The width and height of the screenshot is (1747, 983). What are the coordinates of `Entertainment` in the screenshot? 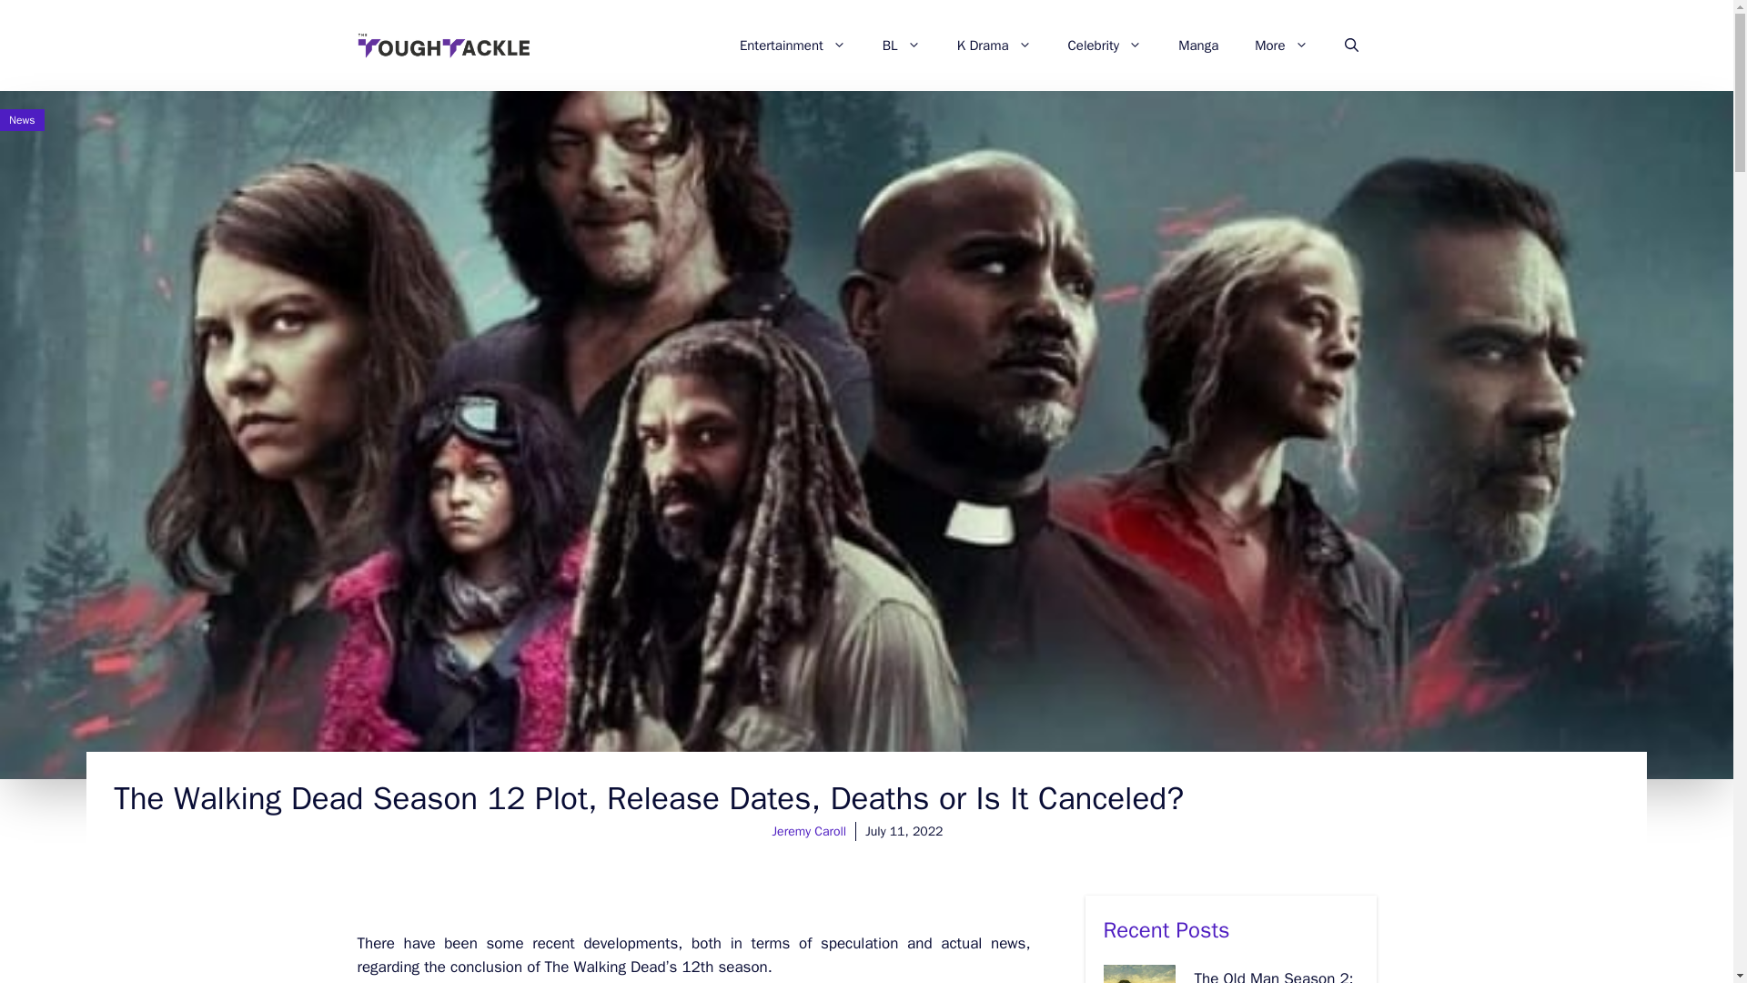 It's located at (793, 46).